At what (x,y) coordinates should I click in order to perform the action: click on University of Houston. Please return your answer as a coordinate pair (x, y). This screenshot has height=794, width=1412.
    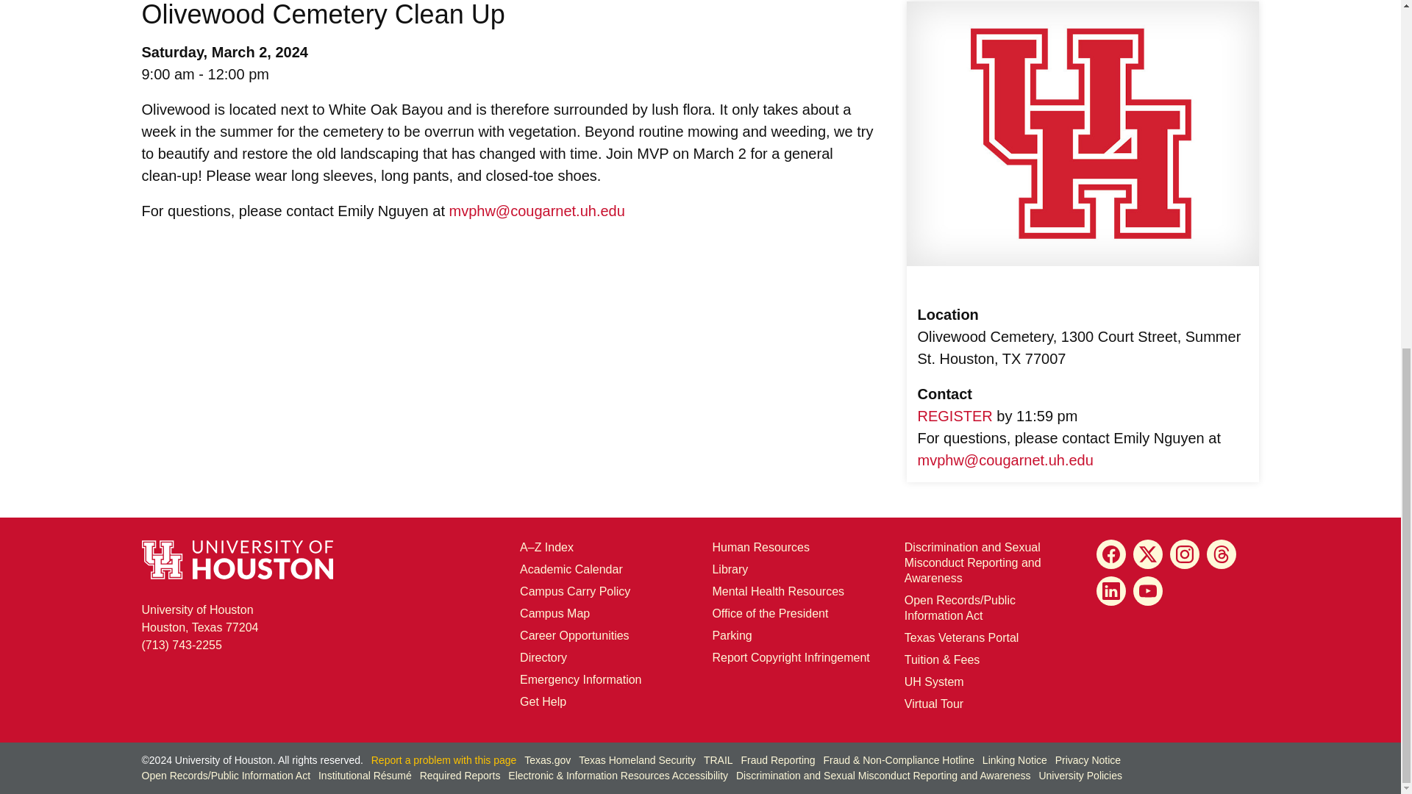
    Looking at the image, I should click on (1056, 460).